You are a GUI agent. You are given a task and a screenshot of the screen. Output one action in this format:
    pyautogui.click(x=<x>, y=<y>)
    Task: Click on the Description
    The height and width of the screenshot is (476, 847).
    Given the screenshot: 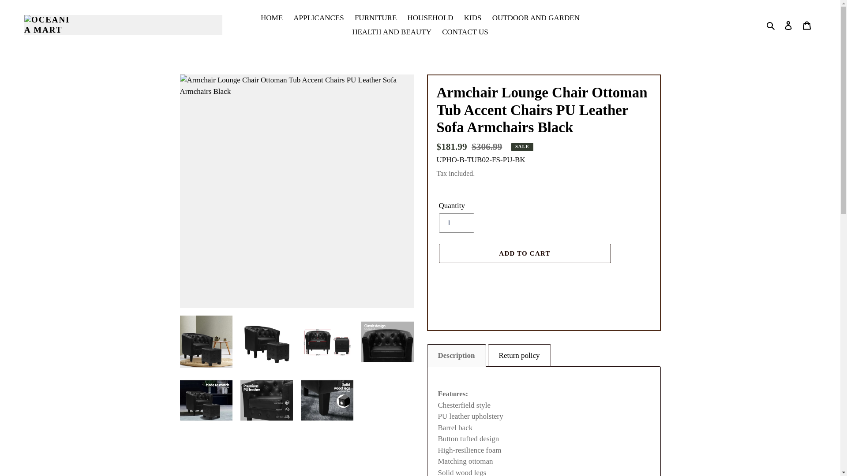 What is the action you would take?
    pyautogui.click(x=456, y=355)
    